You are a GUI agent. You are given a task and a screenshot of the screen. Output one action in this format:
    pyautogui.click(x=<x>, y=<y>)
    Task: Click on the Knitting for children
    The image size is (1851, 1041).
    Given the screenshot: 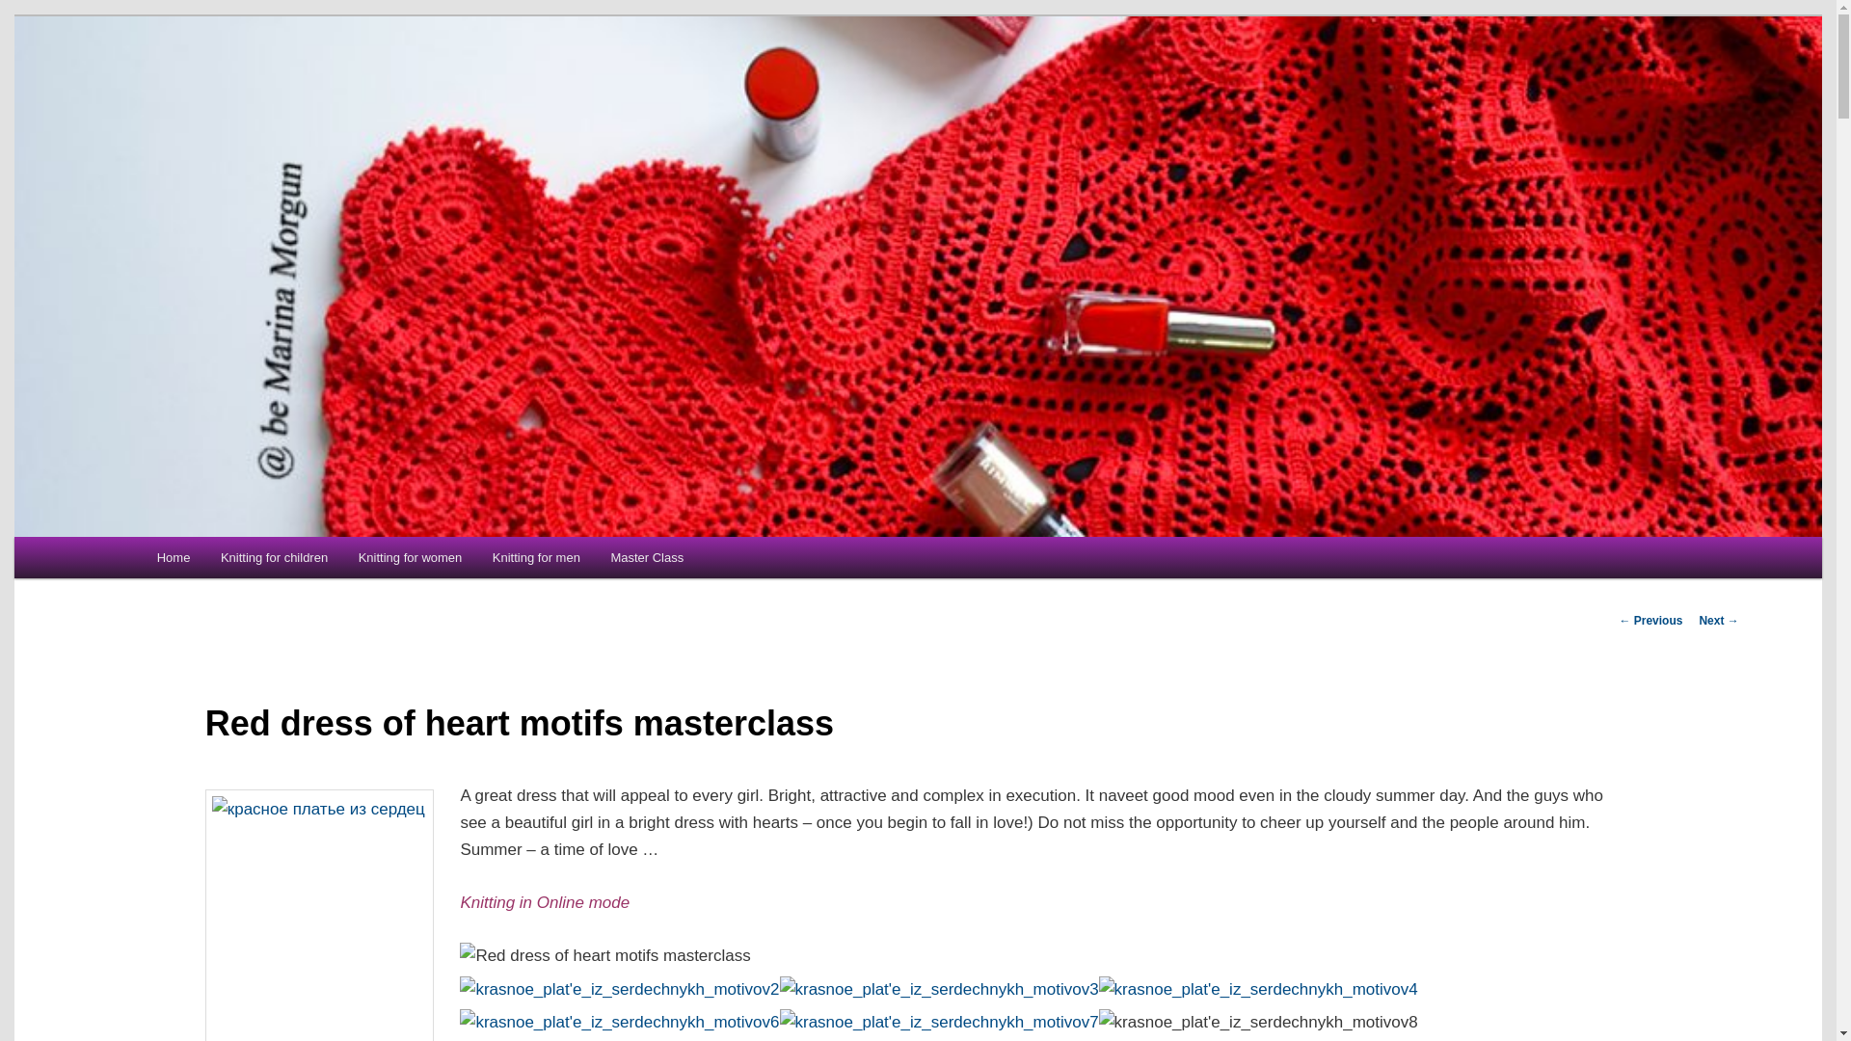 What is the action you would take?
    pyautogui.click(x=274, y=557)
    